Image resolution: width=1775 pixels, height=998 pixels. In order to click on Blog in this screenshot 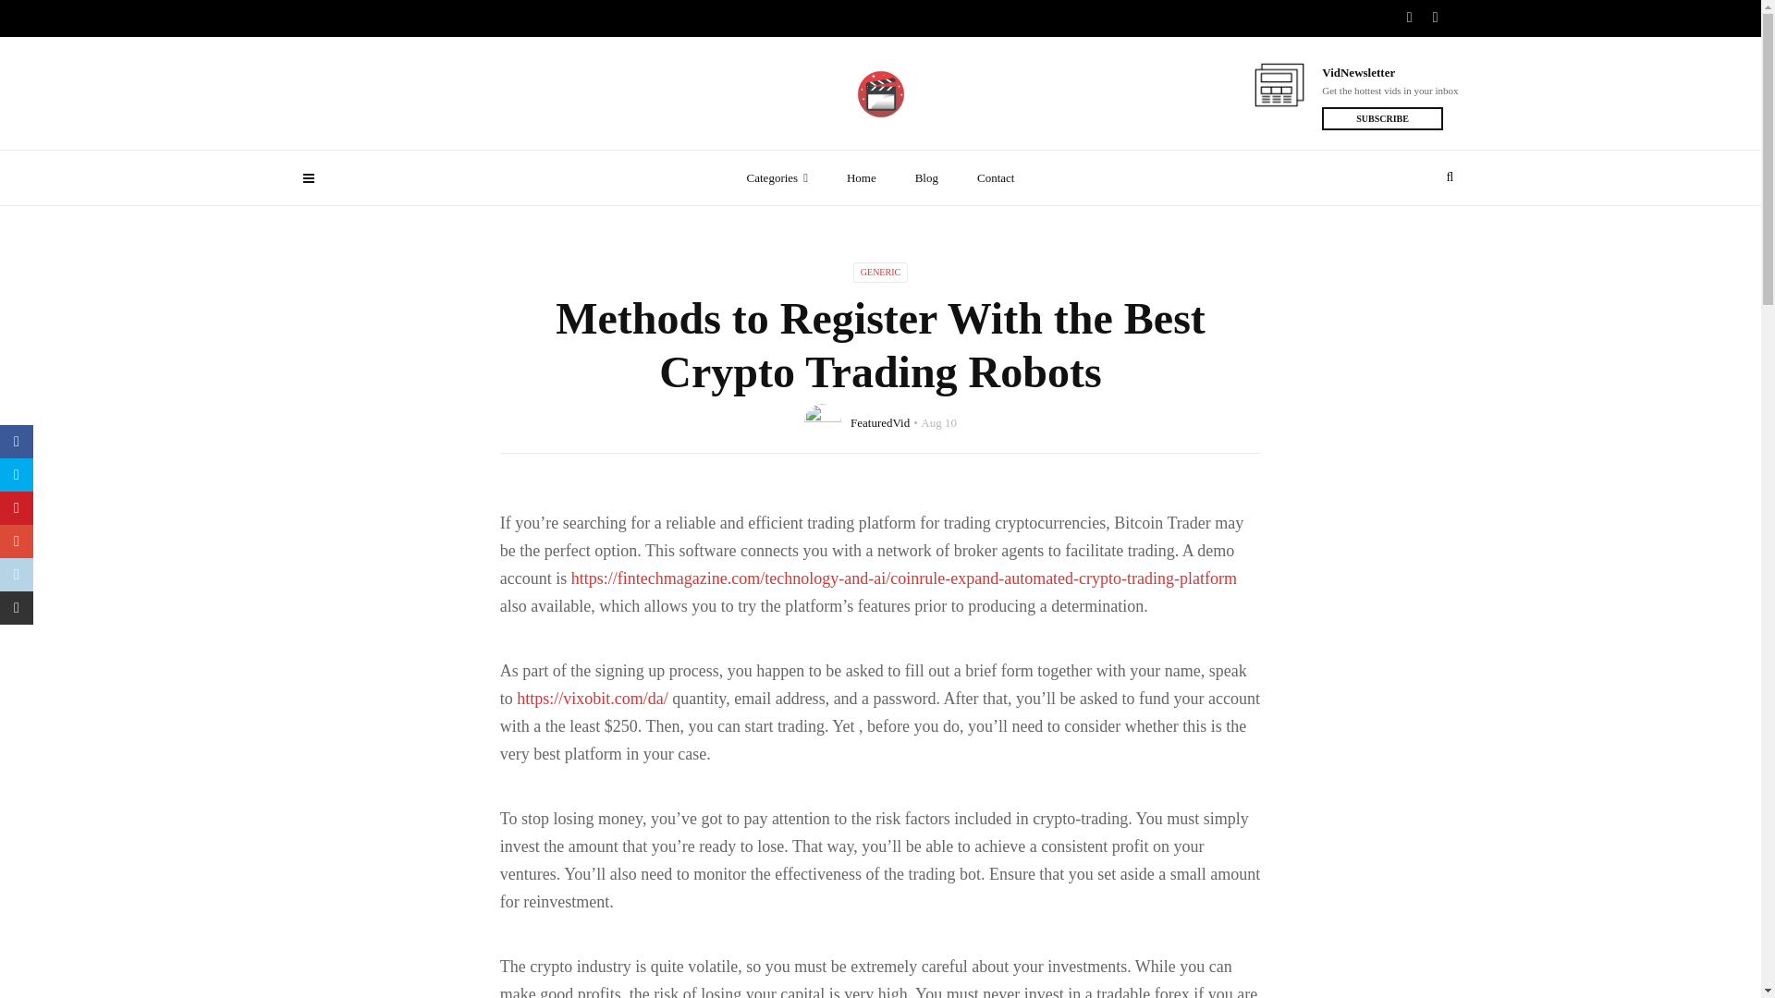, I will do `click(926, 177)`.